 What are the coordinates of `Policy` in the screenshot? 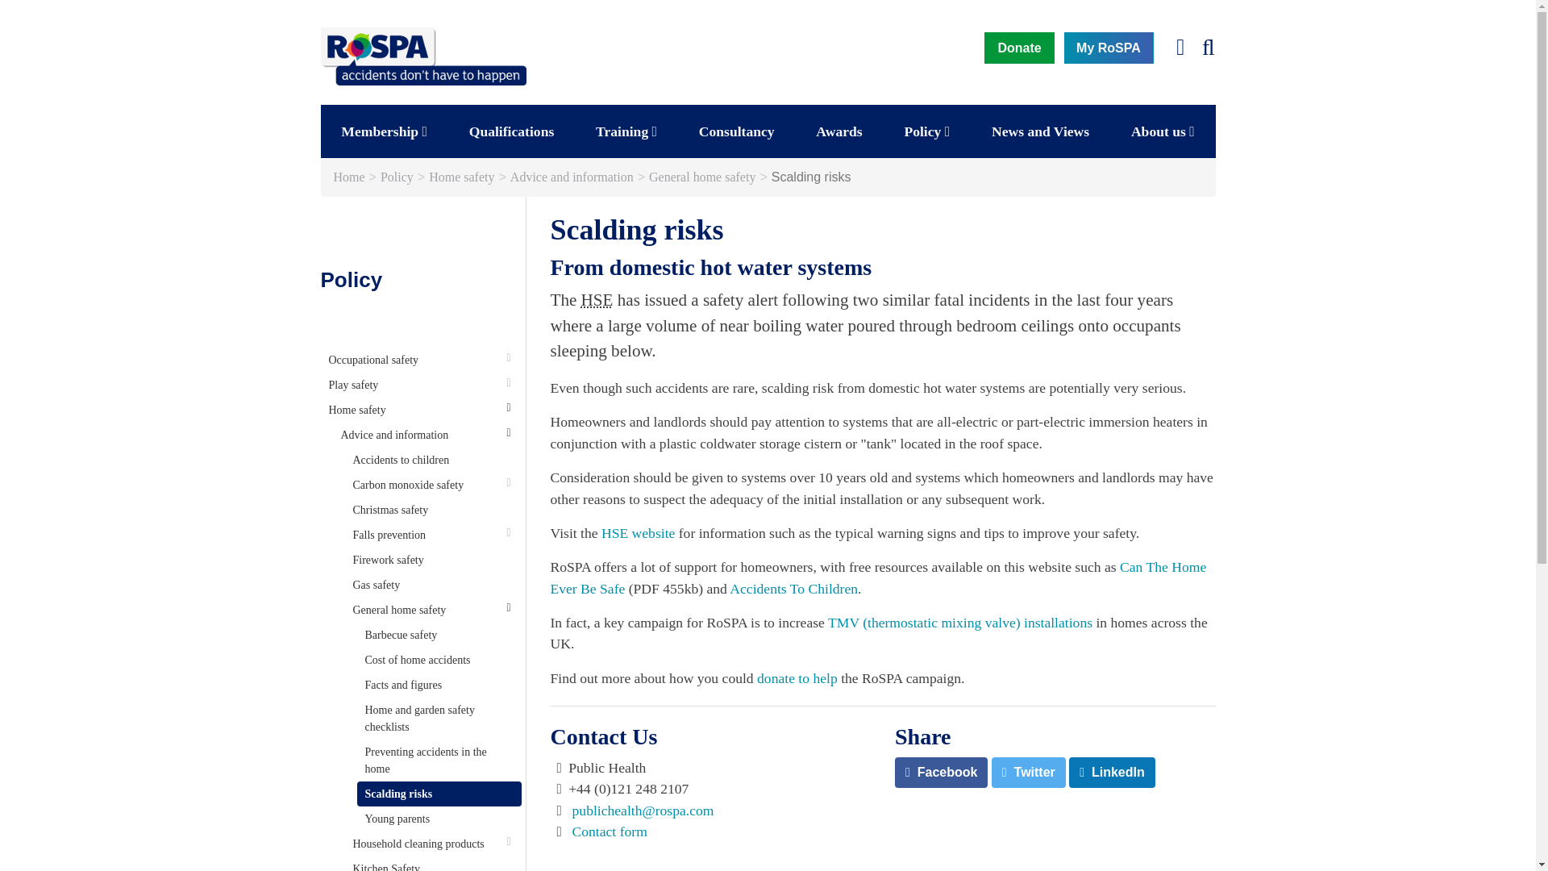 It's located at (397, 177).